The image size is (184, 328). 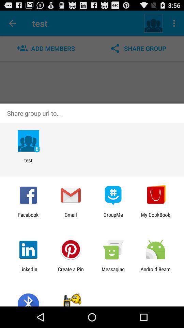 I want to click on scroll until the messaging app, so click(x=113, y=272).